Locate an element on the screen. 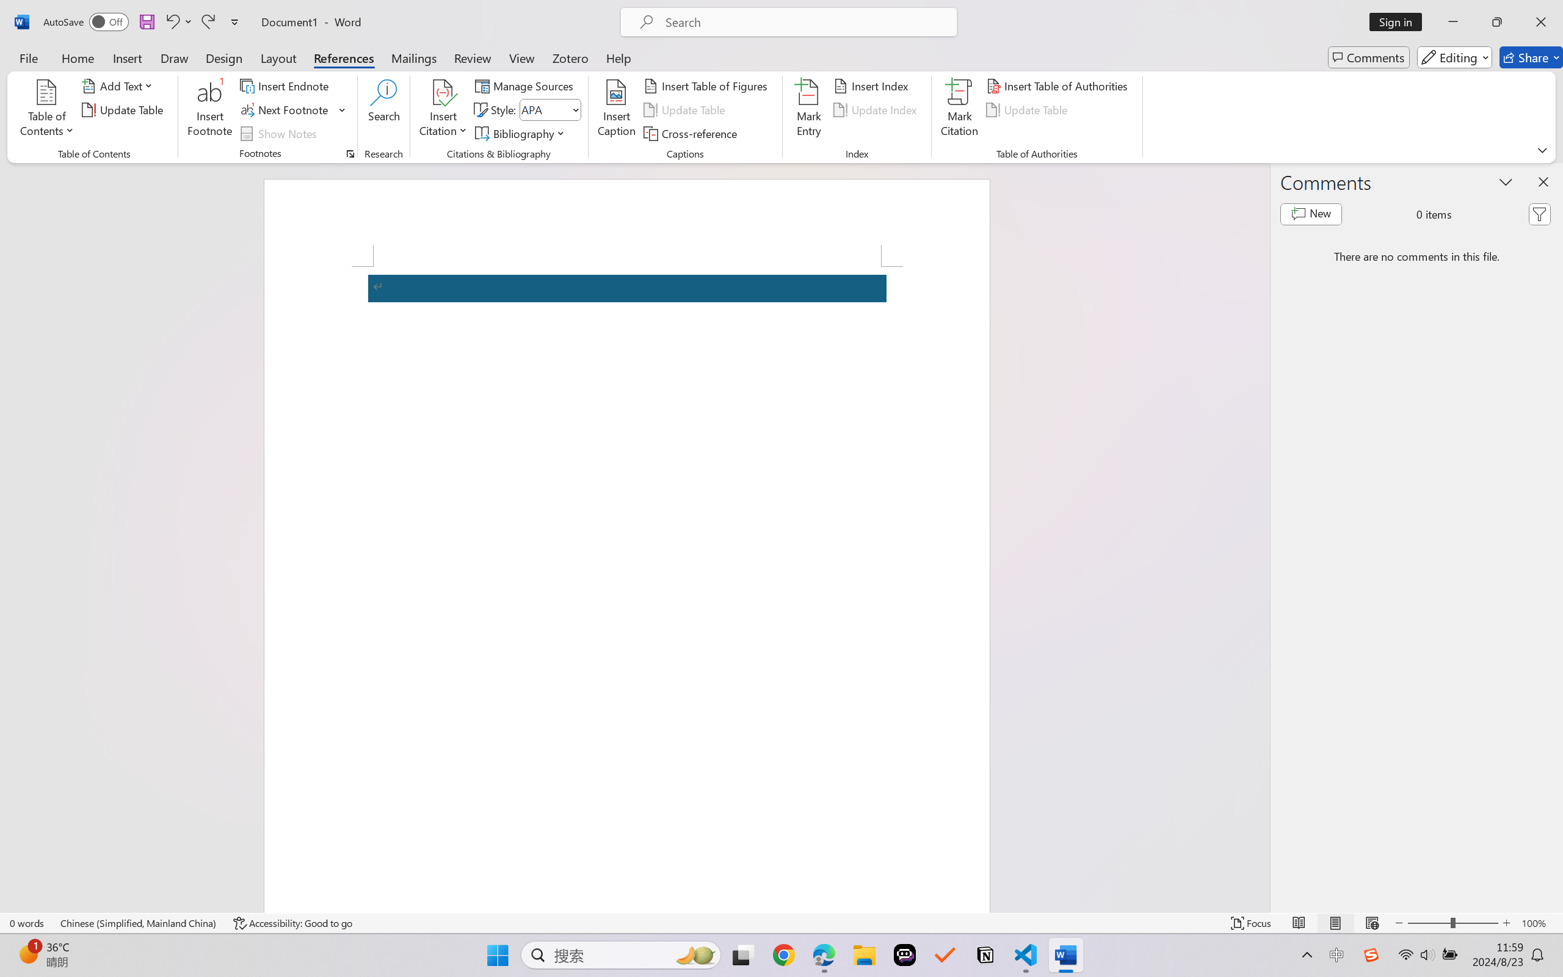 This screenshot has height=977, width=1563. Style is located at coordinates (549, 110).